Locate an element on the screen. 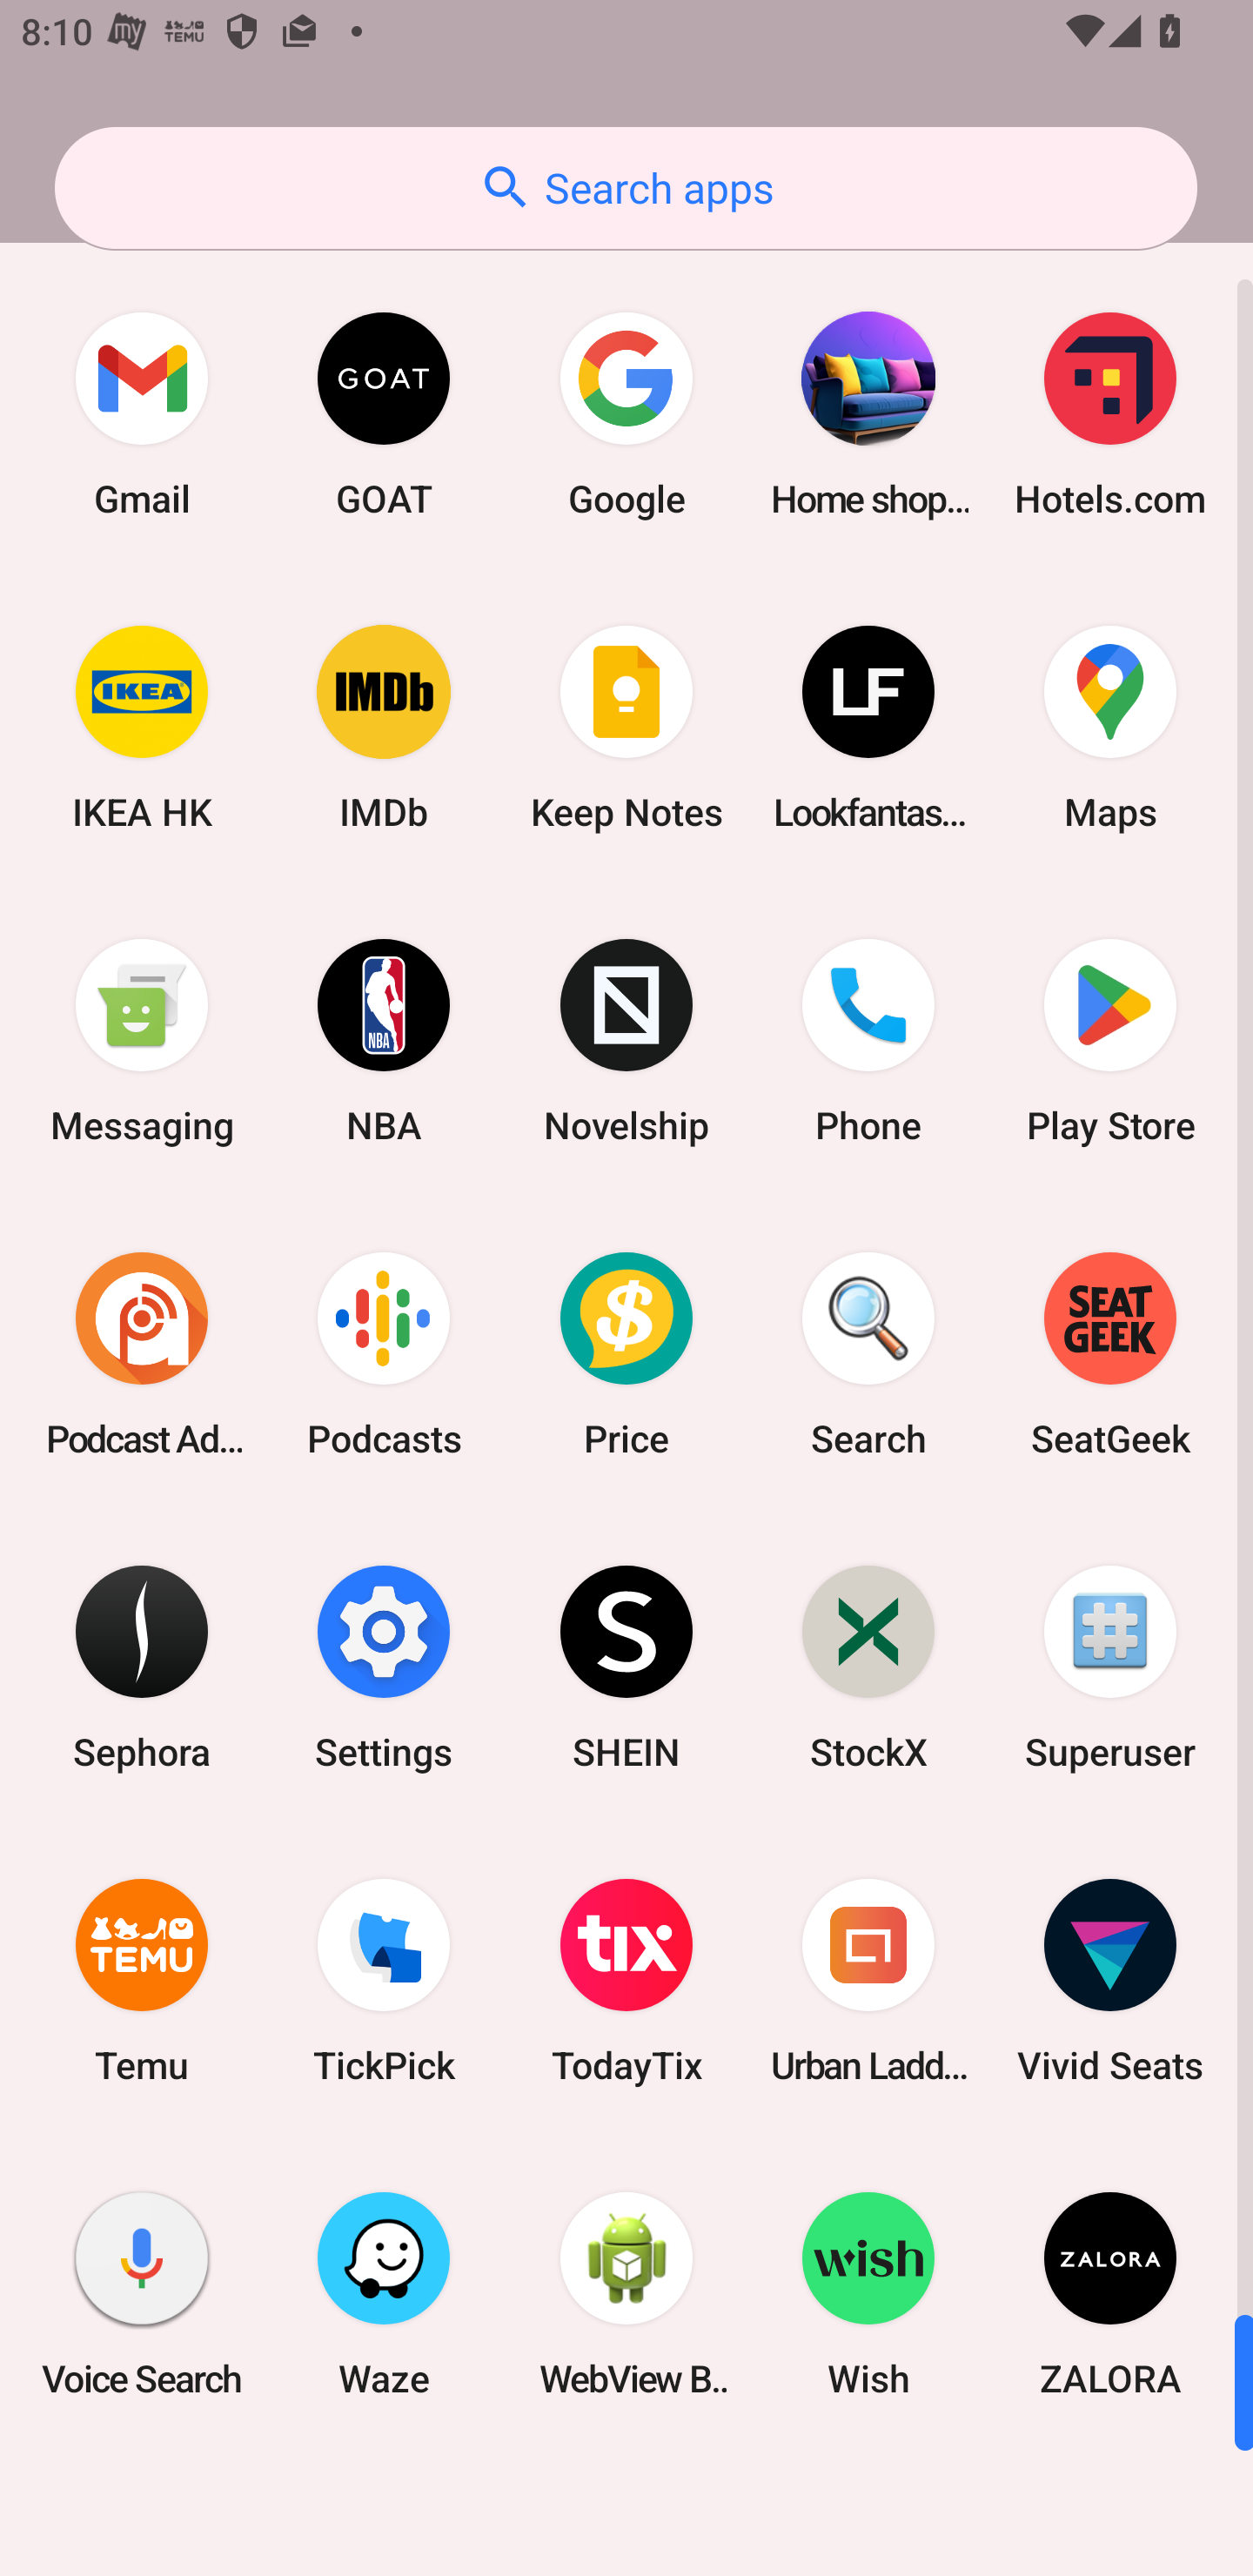 The image size is (1253, 2576). Novelship is located at coordinates (626, 1041).